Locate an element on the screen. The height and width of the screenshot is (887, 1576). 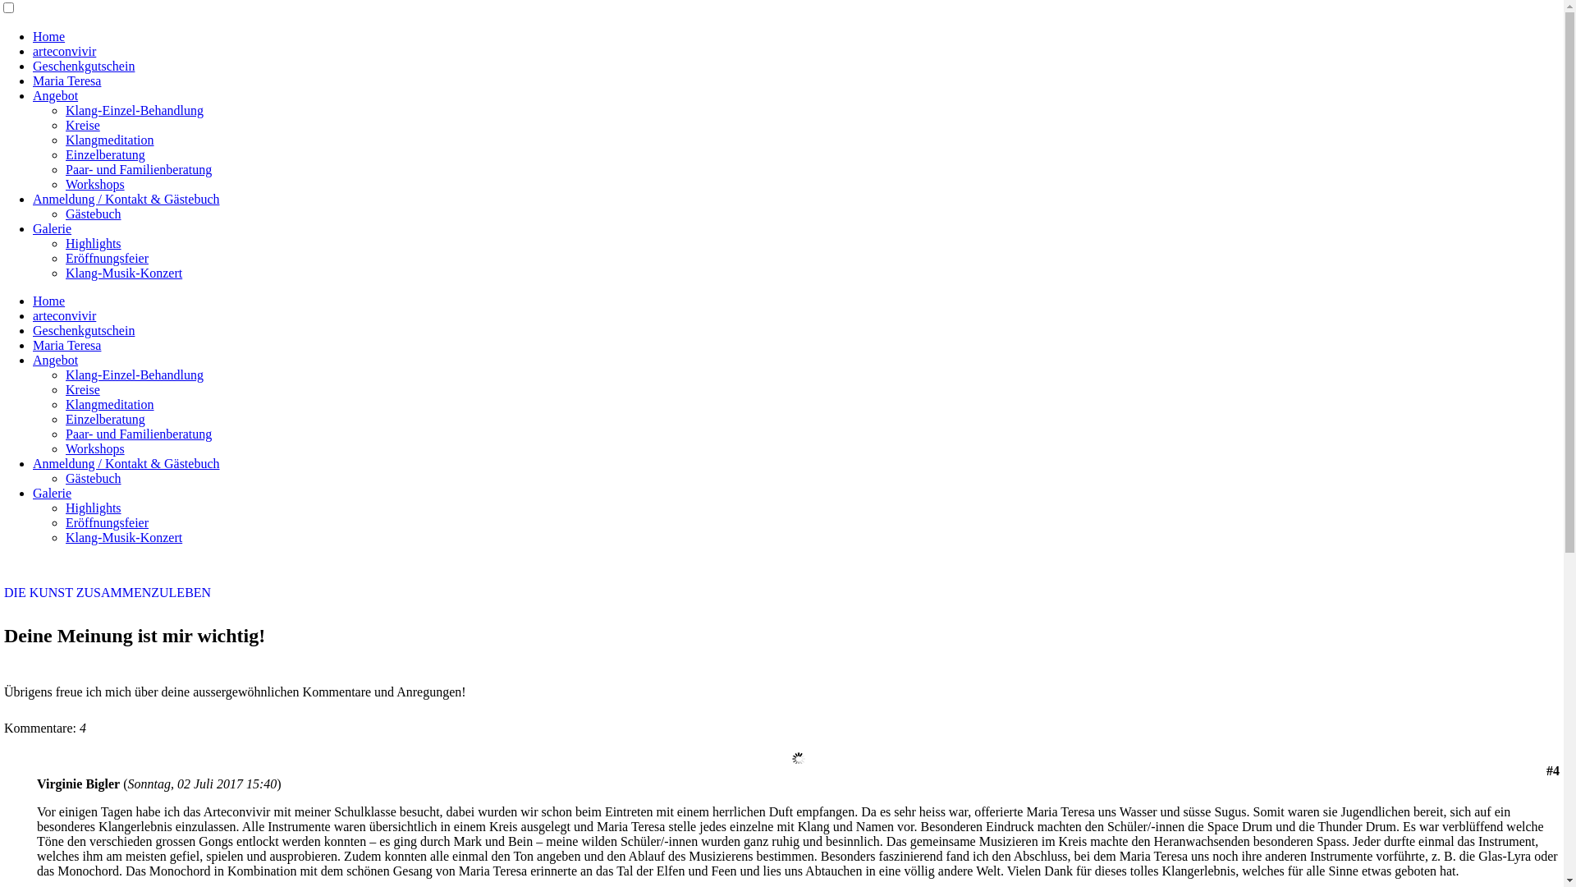
Home is located at coordinates (49, 36).